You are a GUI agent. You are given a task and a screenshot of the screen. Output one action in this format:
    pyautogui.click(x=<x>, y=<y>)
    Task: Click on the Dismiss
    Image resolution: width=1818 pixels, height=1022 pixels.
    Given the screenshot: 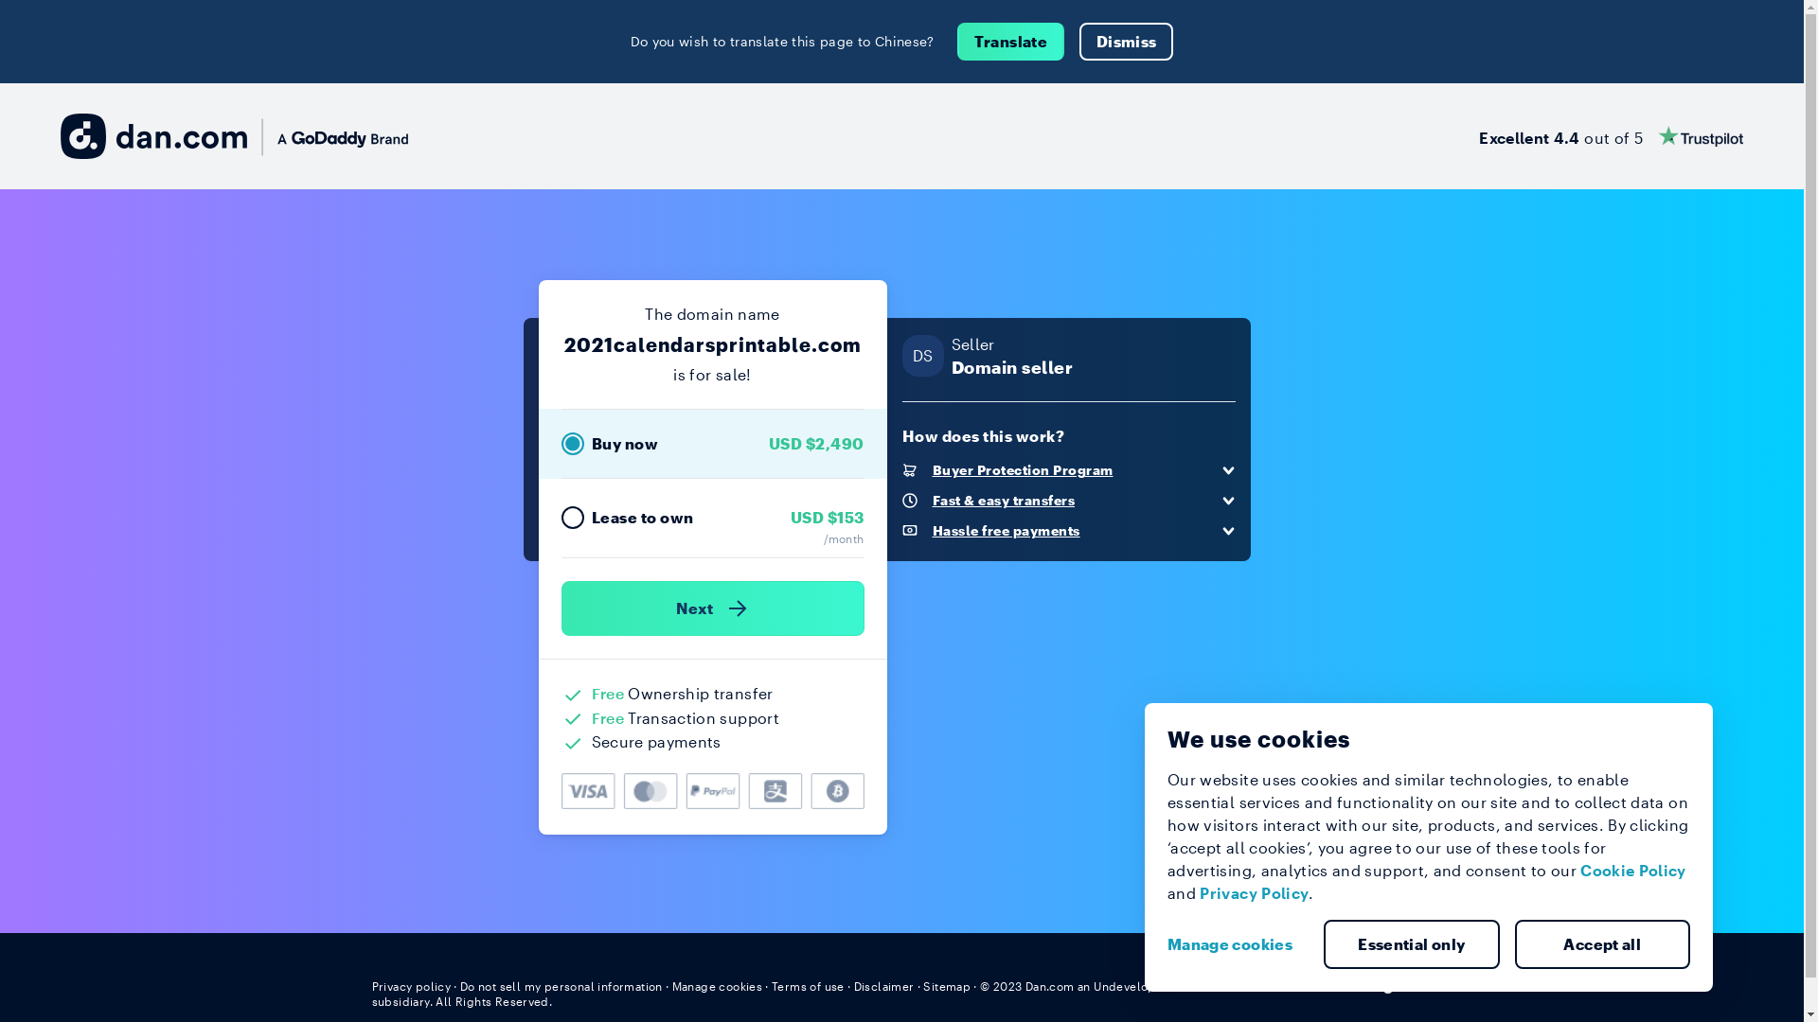 What is the action you would take?
    pyautogui.click(x=1127, y=42)
    